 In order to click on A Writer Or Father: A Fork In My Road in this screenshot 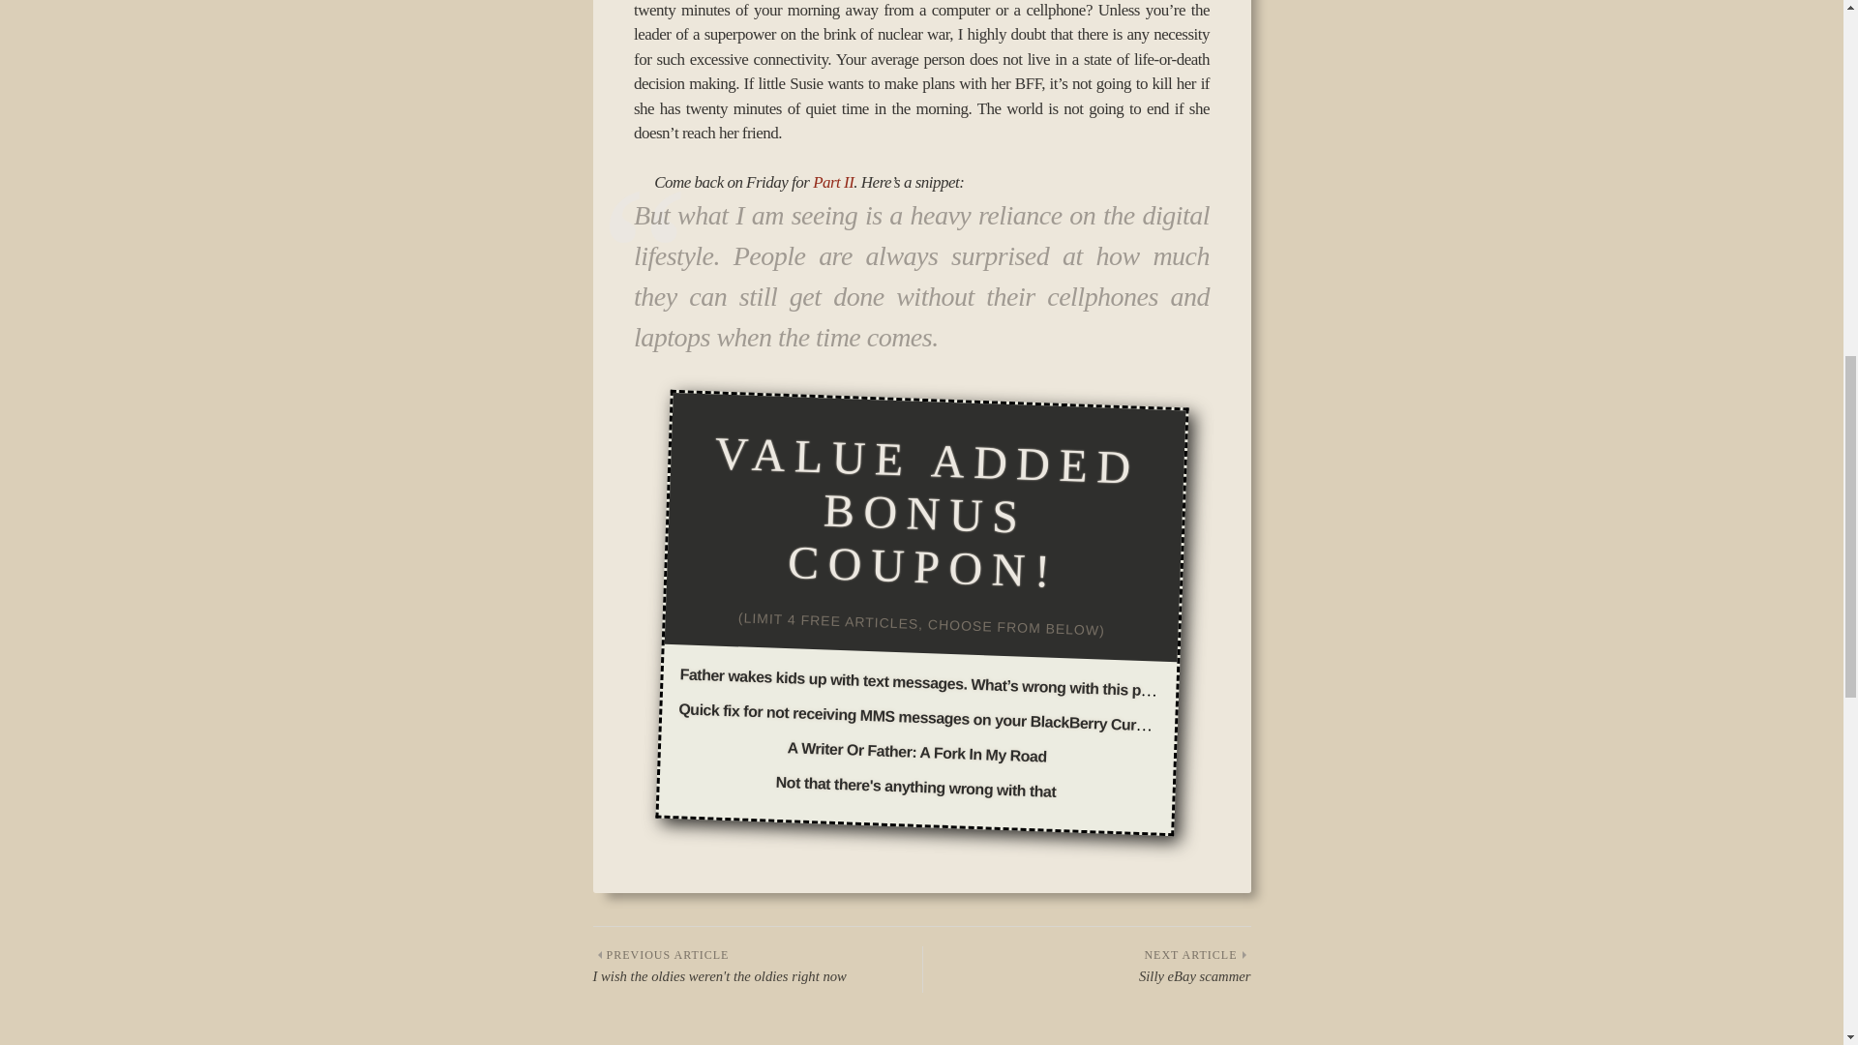, I will do `click(1087, 967)`.